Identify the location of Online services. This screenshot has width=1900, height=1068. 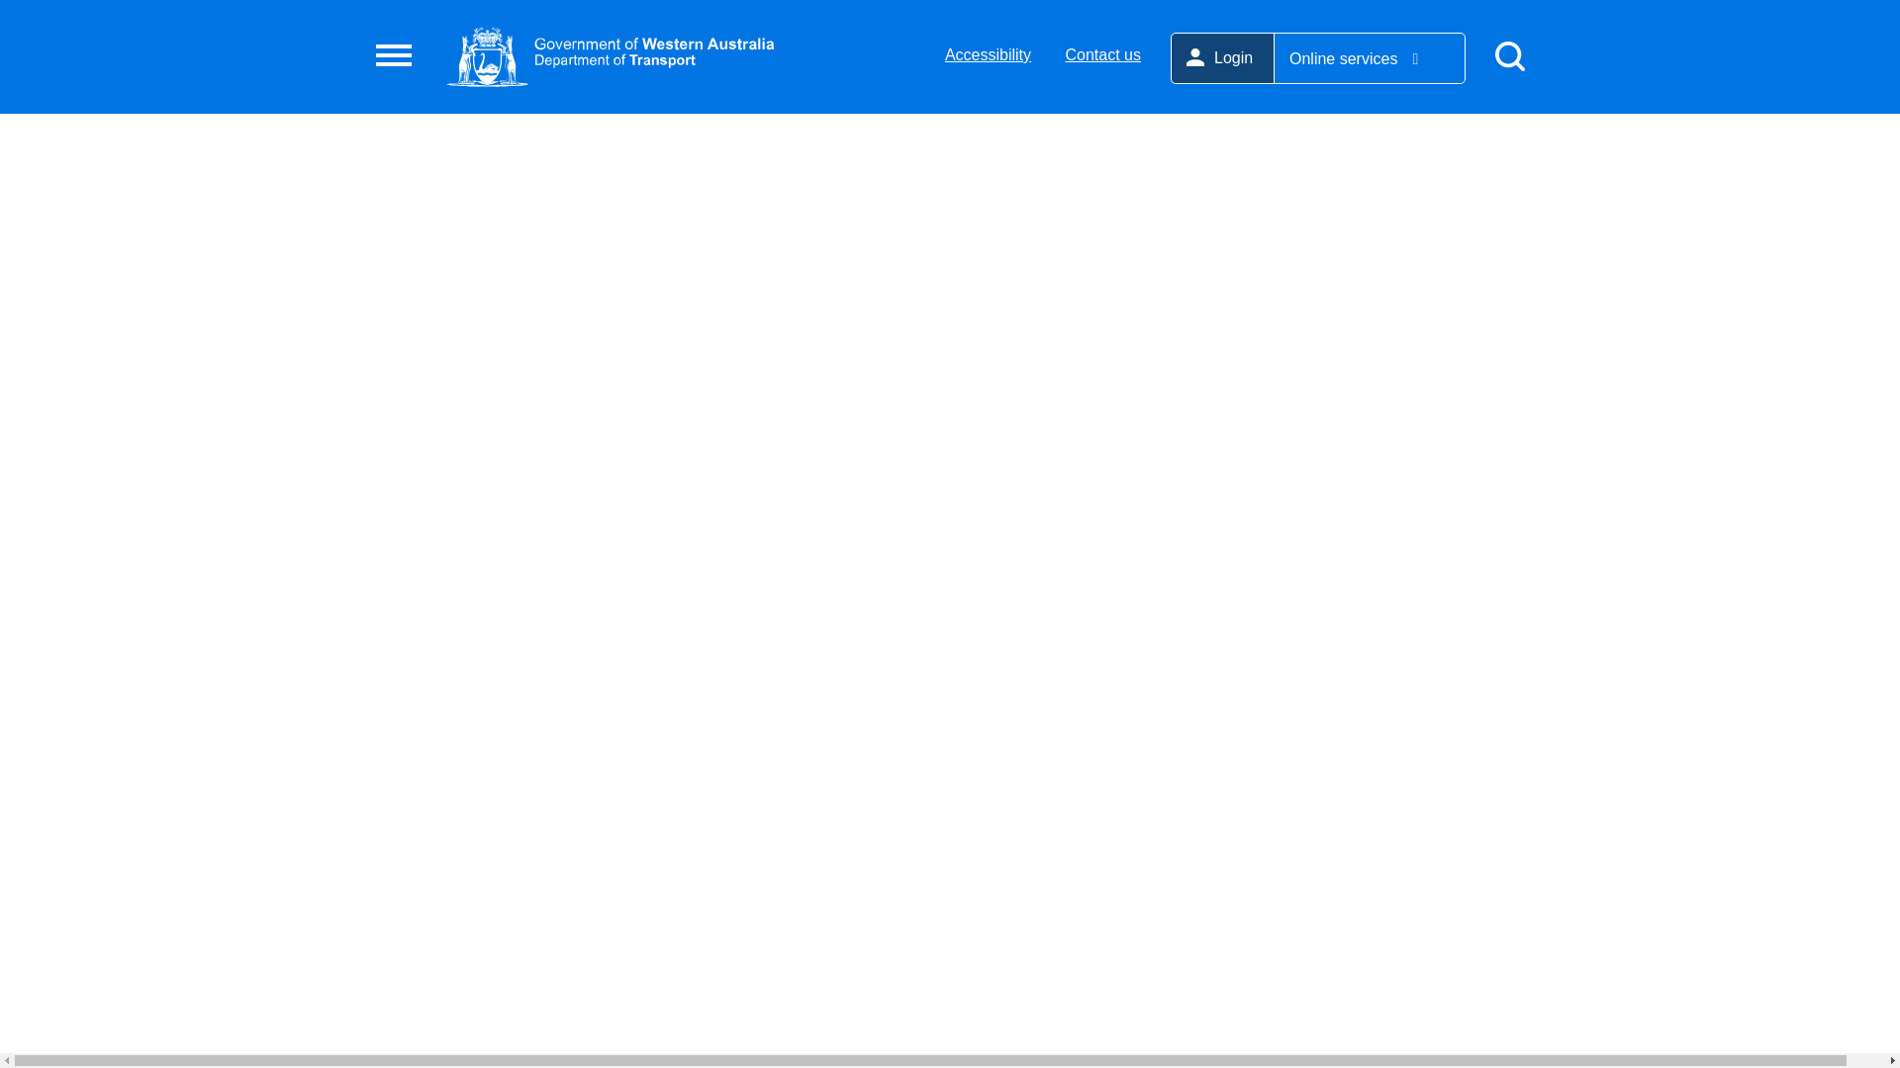
(1370, 58).